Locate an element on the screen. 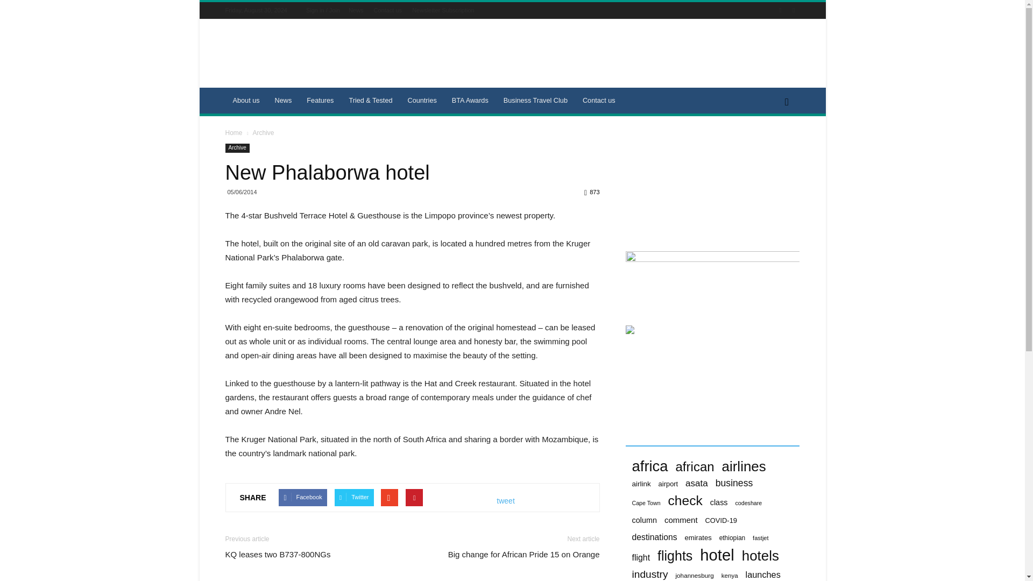 The width and height of the screenshot is (1033, 581). Facebook is located at coordinates (780, 10).